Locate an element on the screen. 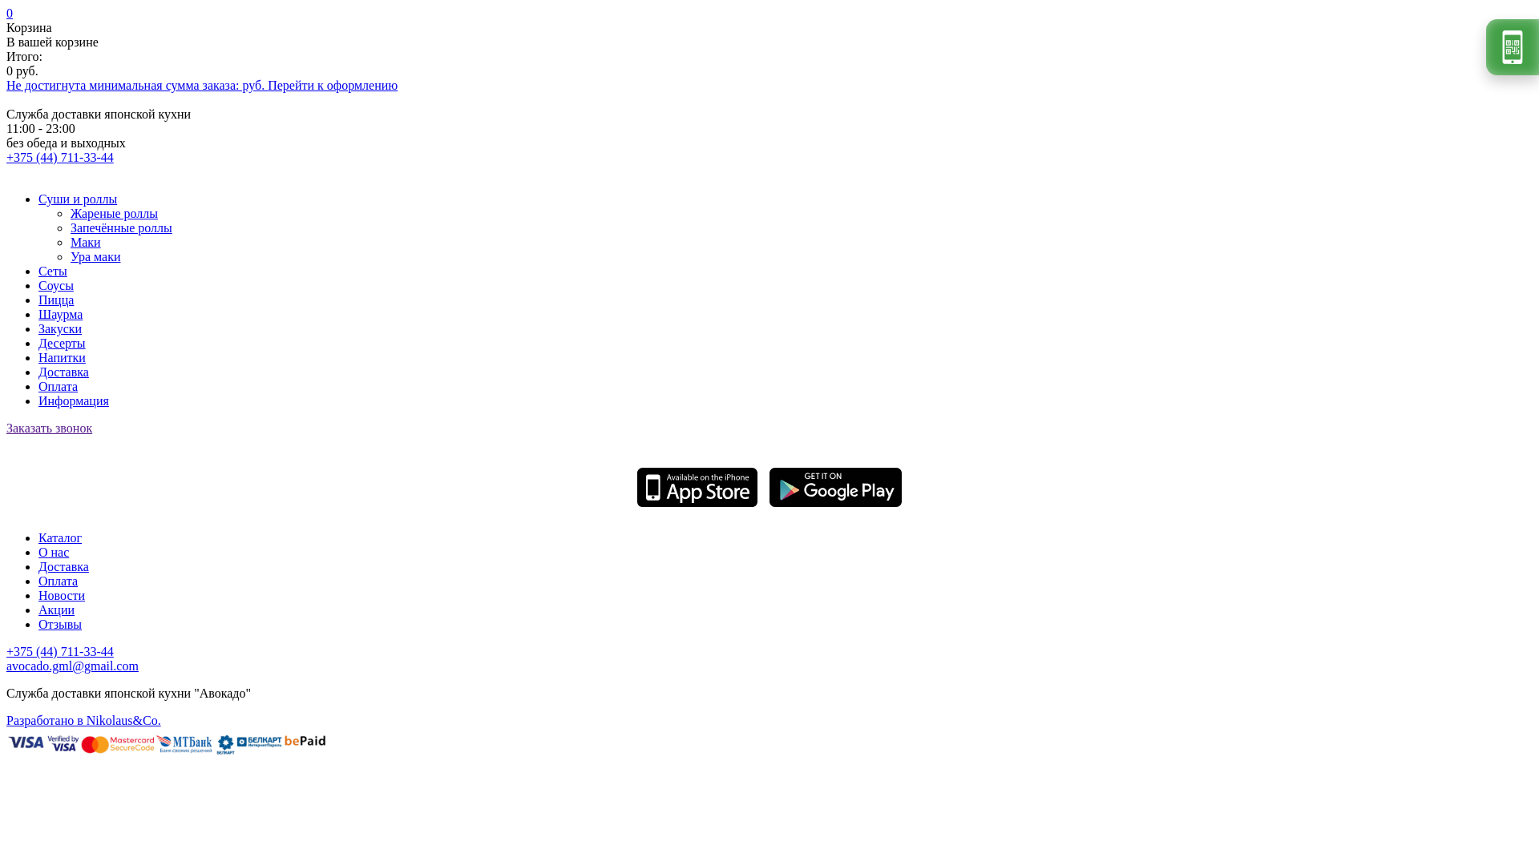 The image size is (1539, 865). +375 (44) 711-33-44 is located at coordinates (60, 157).